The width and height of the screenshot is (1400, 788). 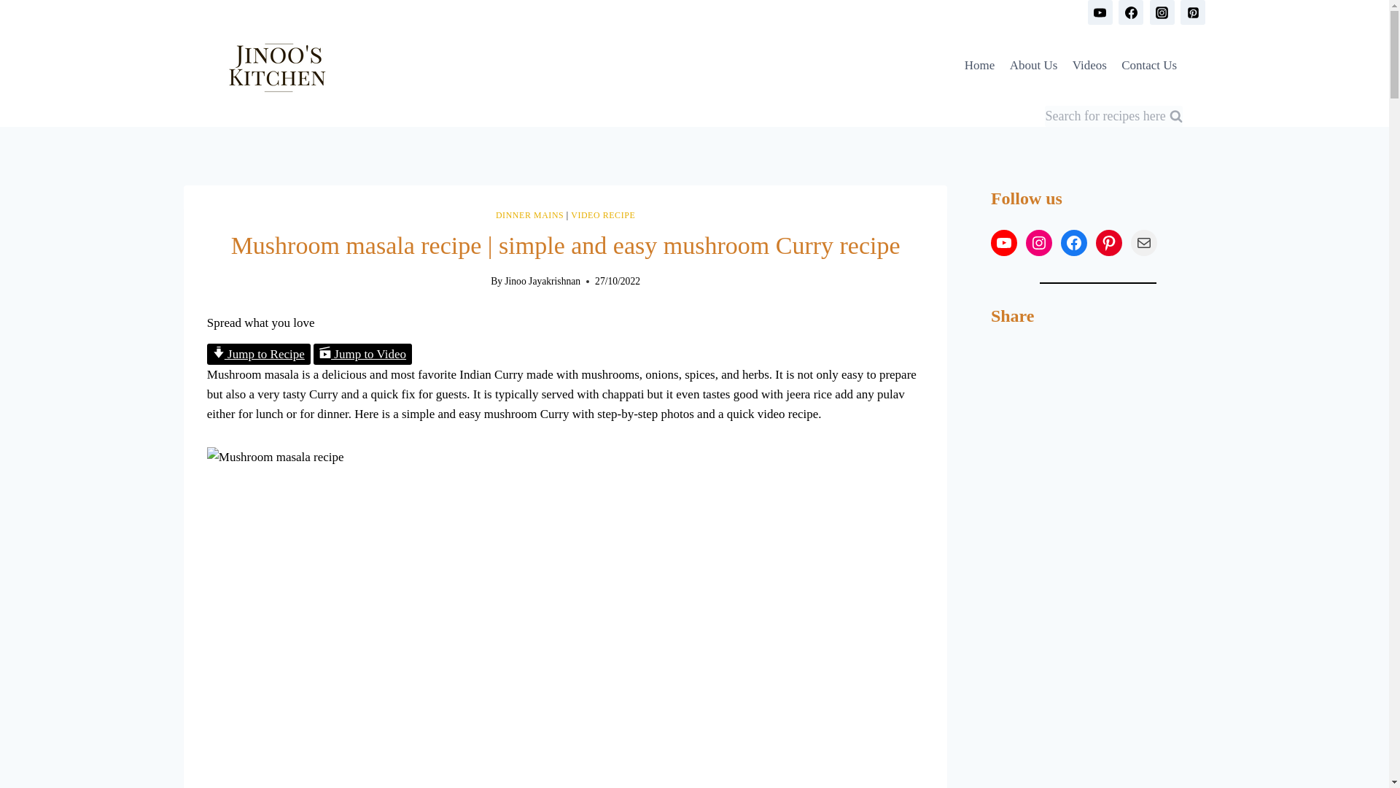 I want to click on DINNER MAINS, so click(x=529, y=215).